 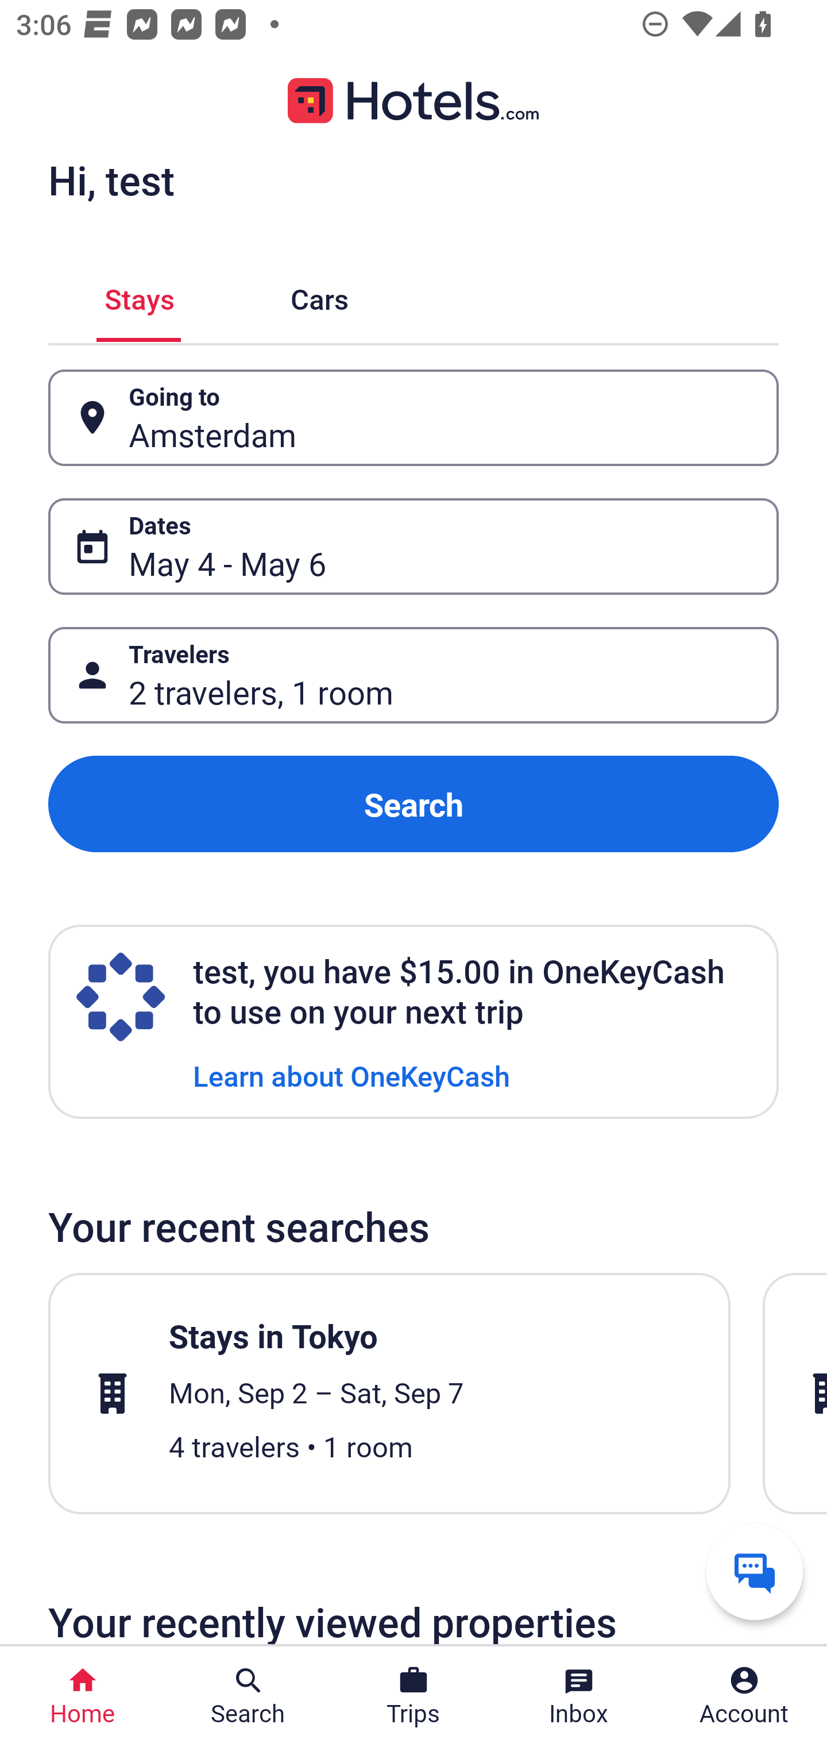 I want to click on Hi, test, so click(x=111, y=180).